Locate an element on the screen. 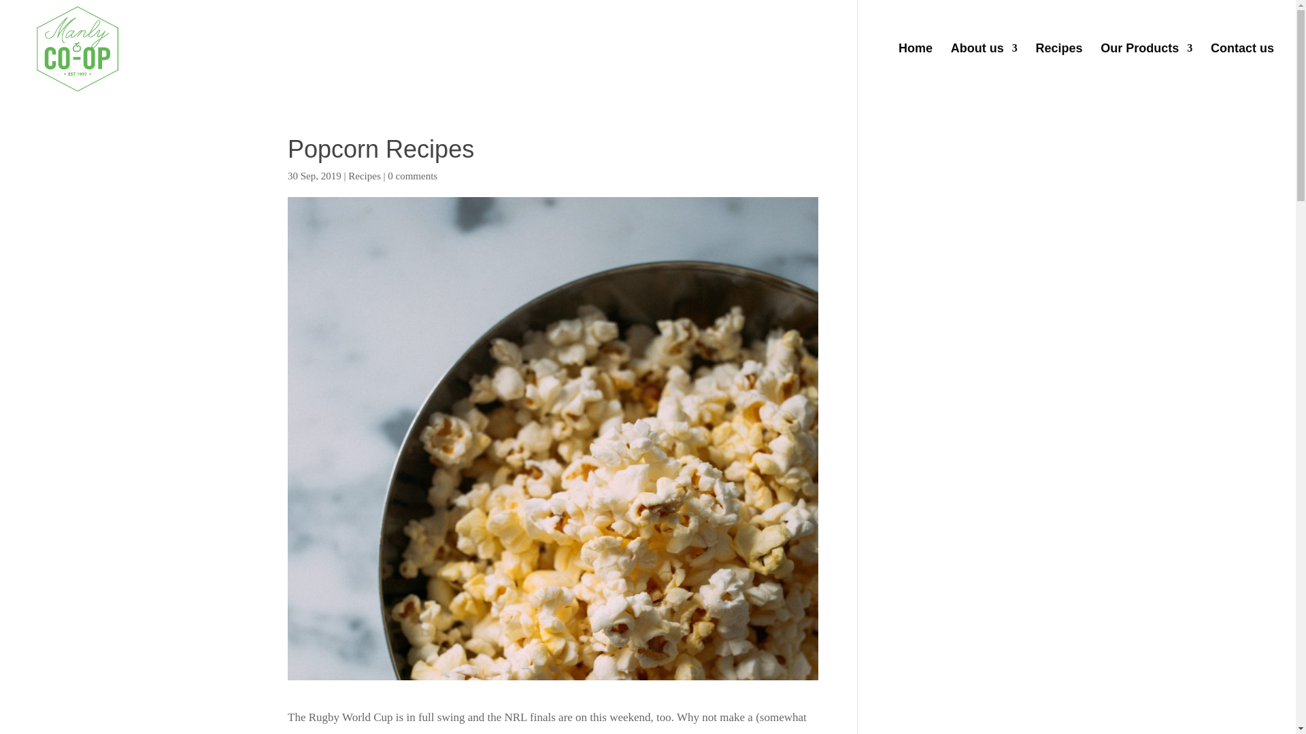  Recipes is located at coordinates (364, 175).